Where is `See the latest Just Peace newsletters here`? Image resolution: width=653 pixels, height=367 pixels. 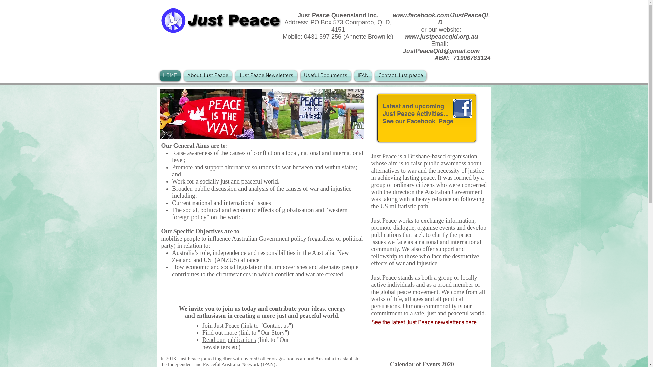 See the latest Just Peace newsletters here is located at coordinates (424, 323).